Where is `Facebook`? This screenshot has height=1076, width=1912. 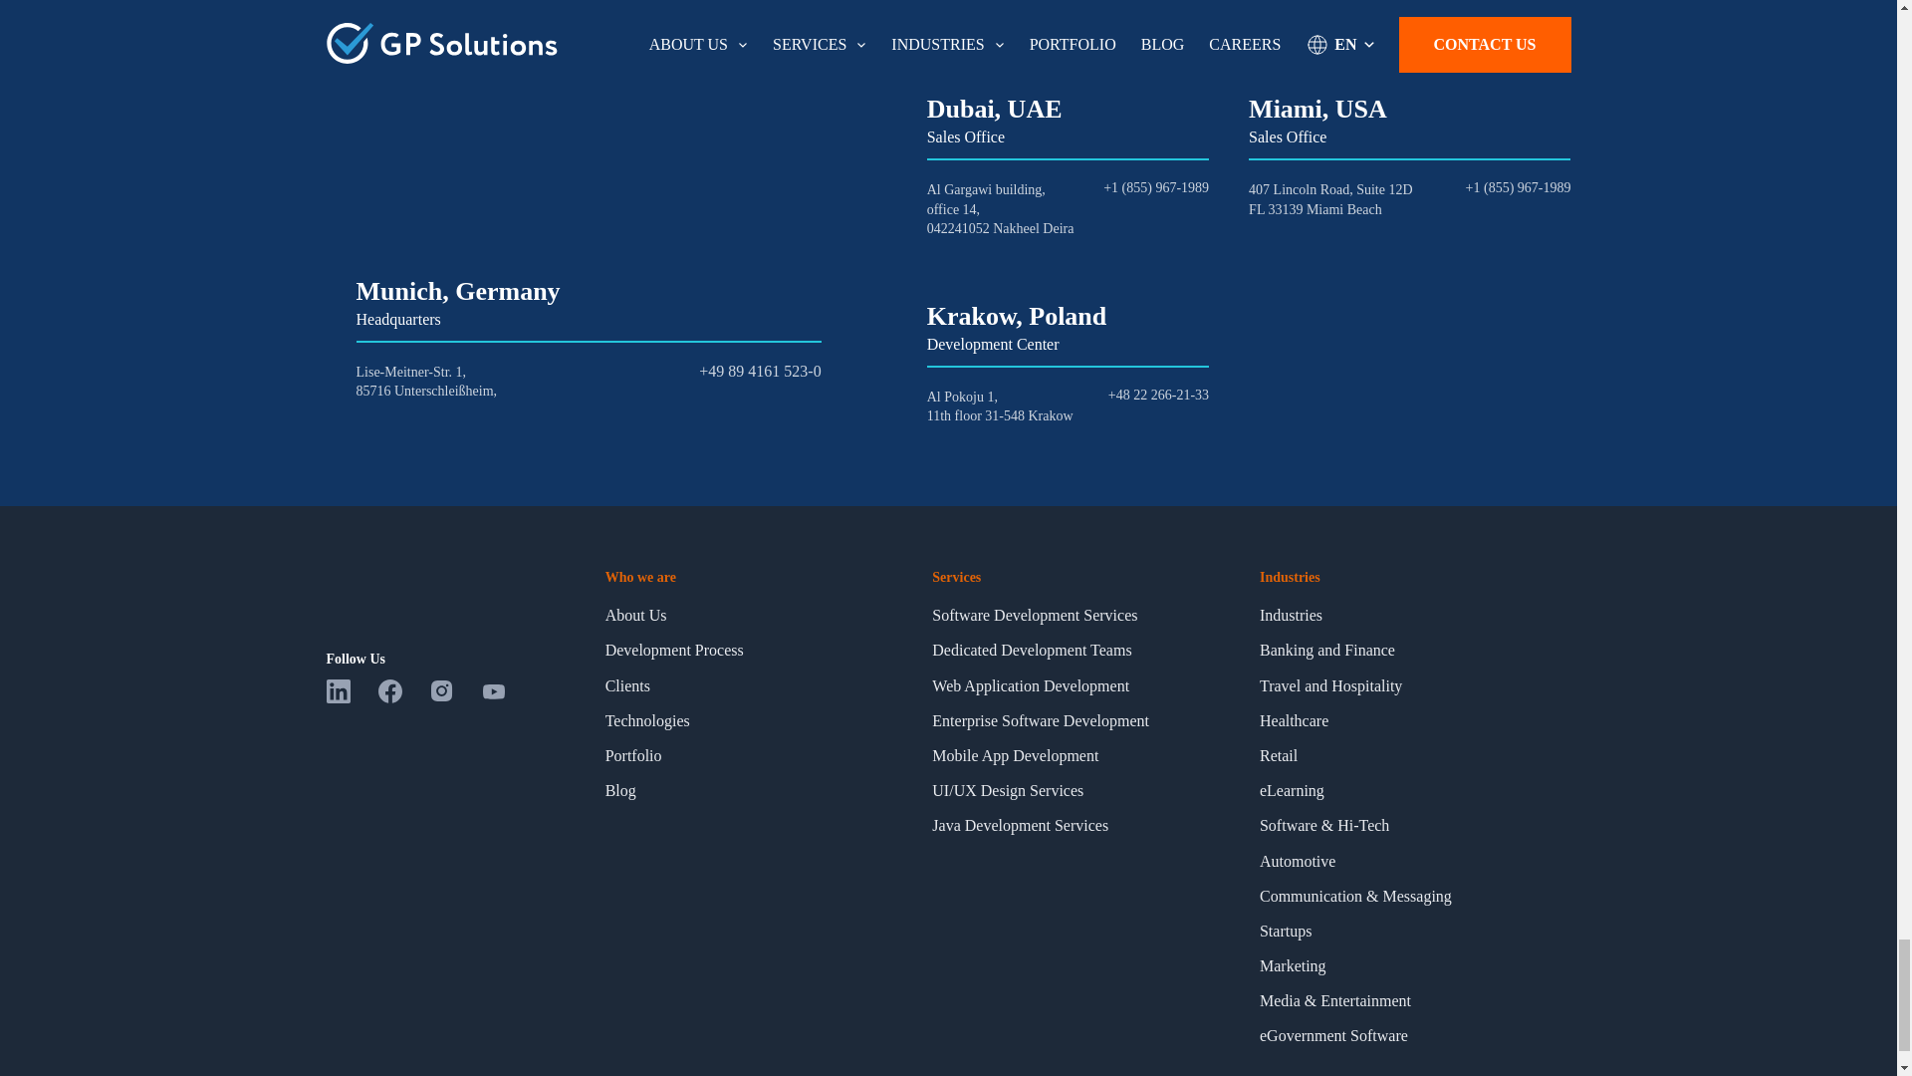 Facebook is located at coordinates (404, 697).